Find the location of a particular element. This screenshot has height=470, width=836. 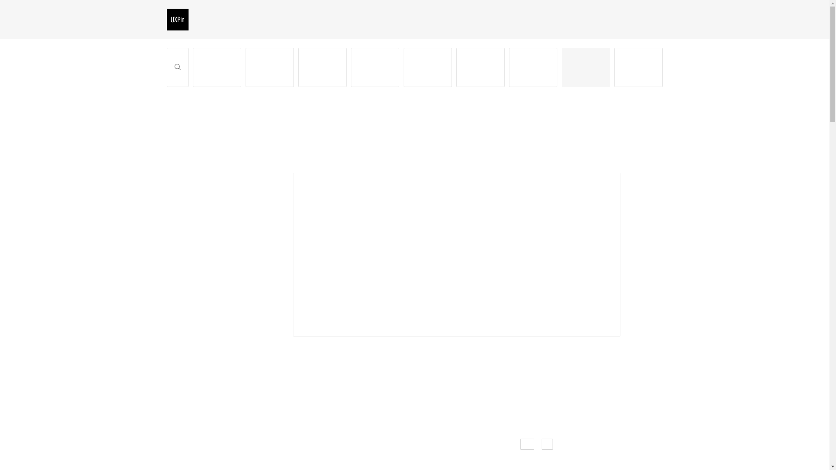

Merge is located at coordinates (481, 67).